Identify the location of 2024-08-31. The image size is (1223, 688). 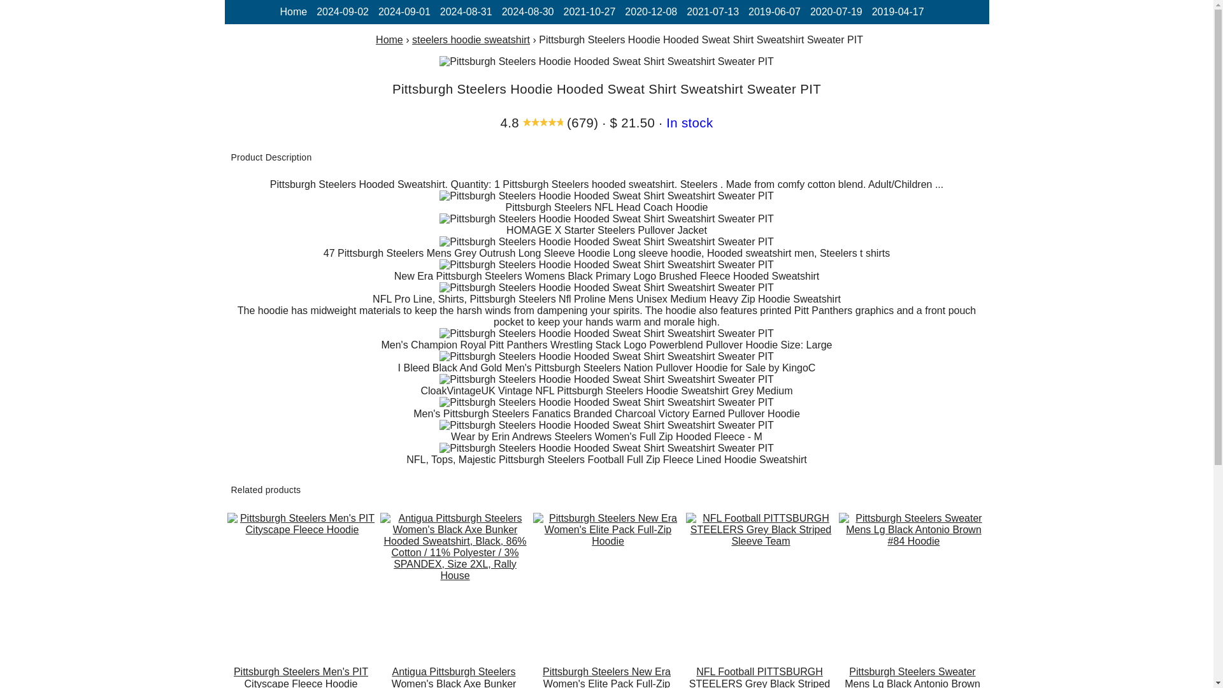
(466, 11).